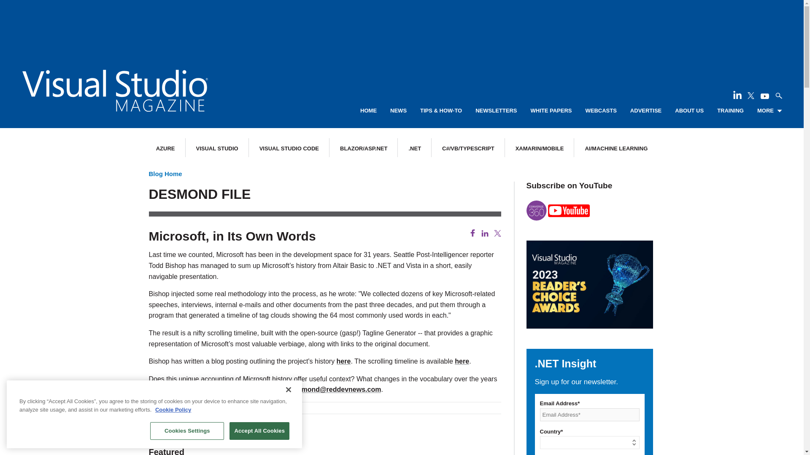 Image resolution: width=810 pixels, height=455 pixels. Describe the element at coordinates (601, 111) in the screenshot. I see `WEBCASTS` at that location.